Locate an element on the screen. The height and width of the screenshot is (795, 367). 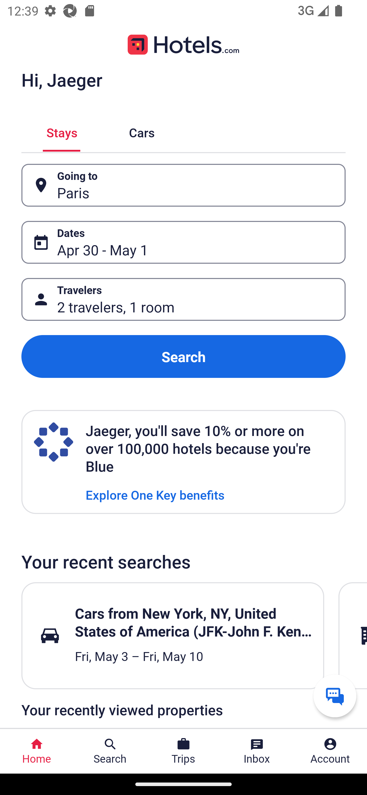
Dates Button Apr 30 - May 1 is located at coordinates (183, 242).